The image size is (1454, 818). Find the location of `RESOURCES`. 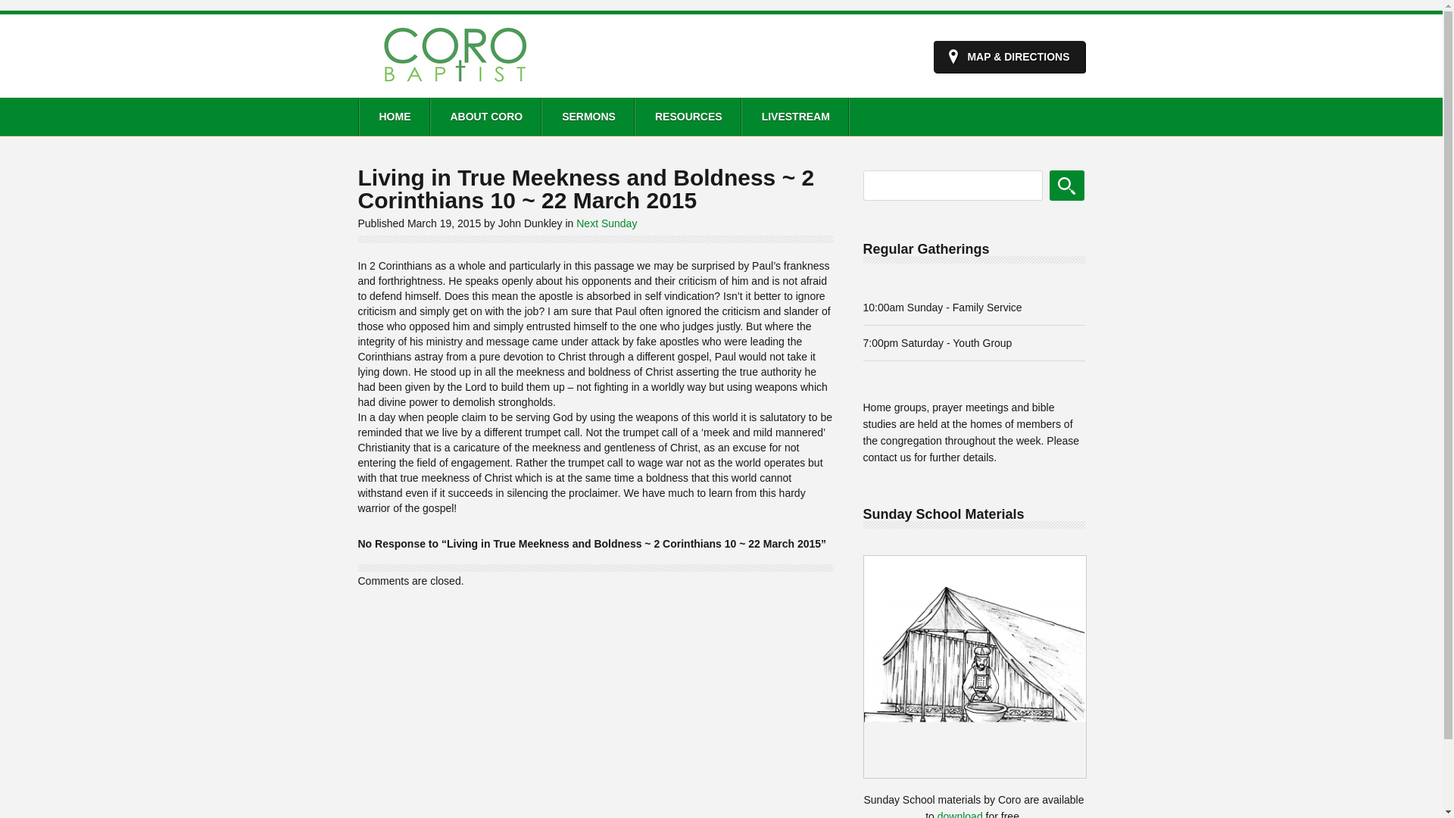

RESOURCES is located at coordinates (688, 117).